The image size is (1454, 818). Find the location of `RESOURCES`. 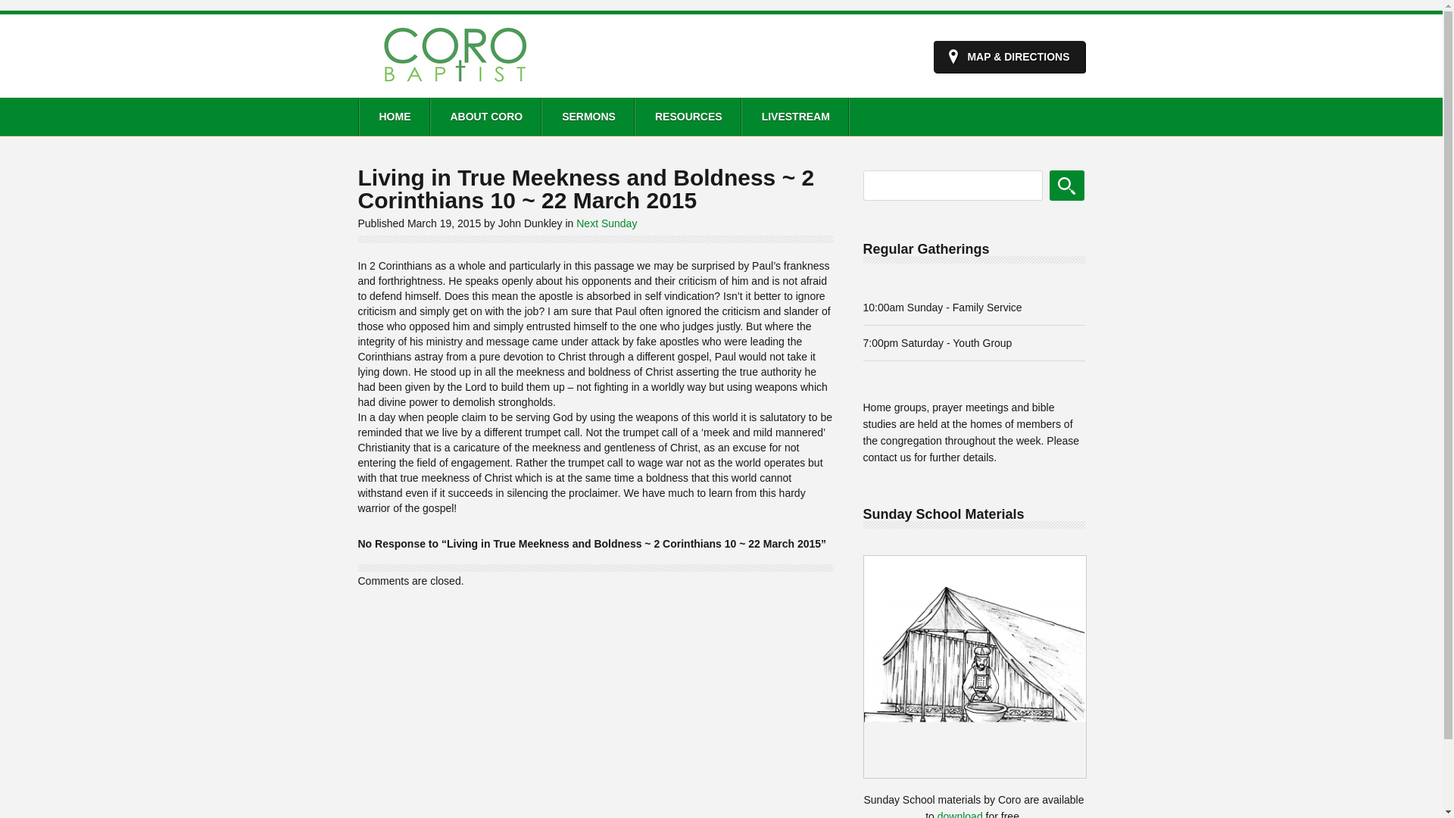

RESOURCES is located at coordinates (688, 117).